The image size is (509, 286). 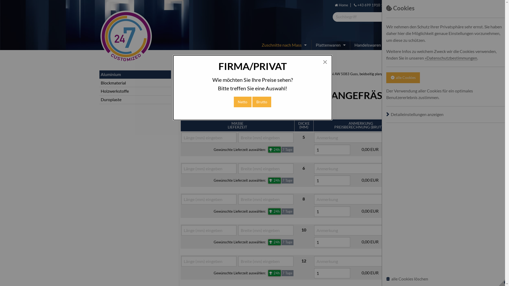 I want to click on Aluminium, so click(x=111, y=74).